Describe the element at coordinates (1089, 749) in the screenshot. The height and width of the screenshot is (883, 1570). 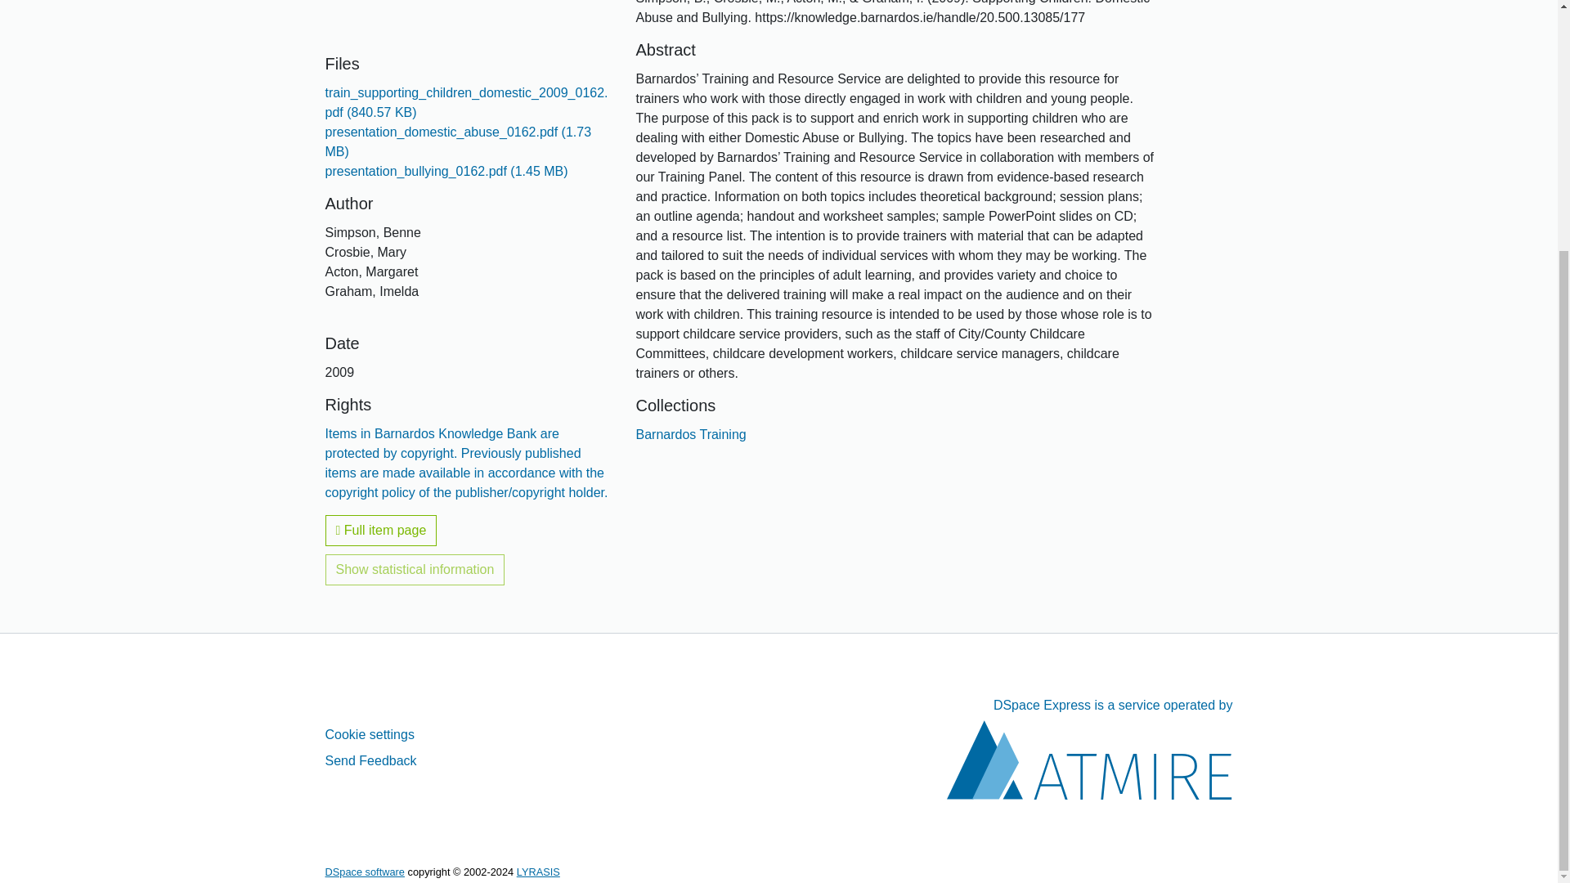
I see `DSpace Express is a service operated by` at that location.